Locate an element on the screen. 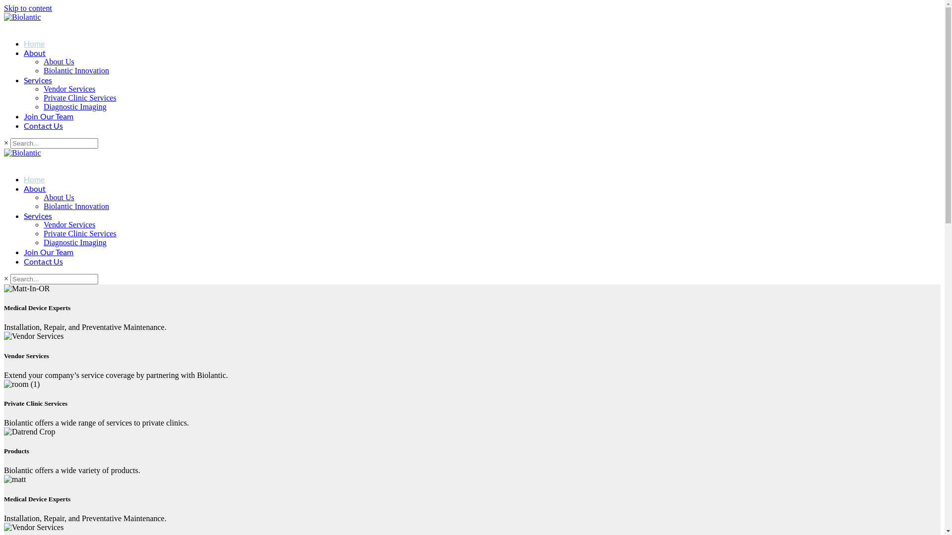  Services is located at coordinates (476, 80).